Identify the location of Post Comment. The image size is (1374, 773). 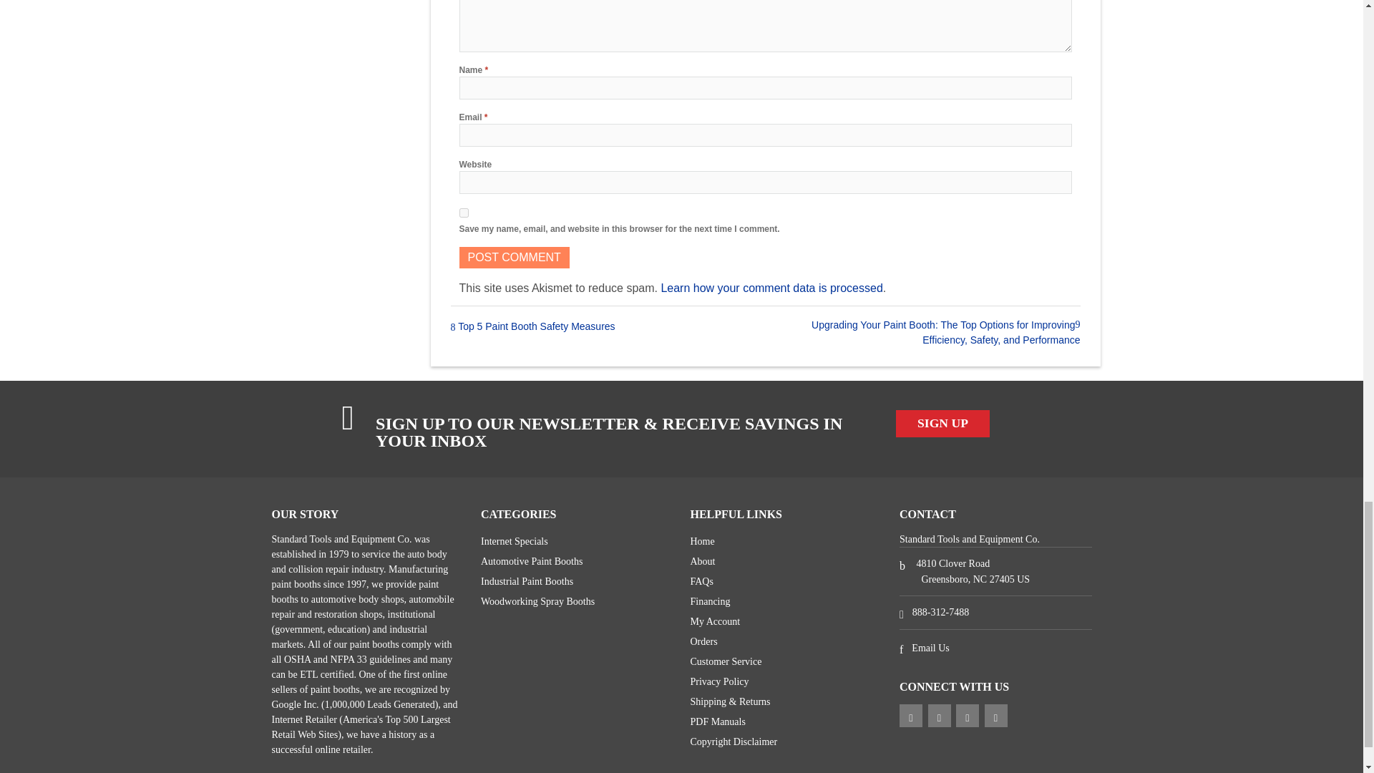
(514, 257).